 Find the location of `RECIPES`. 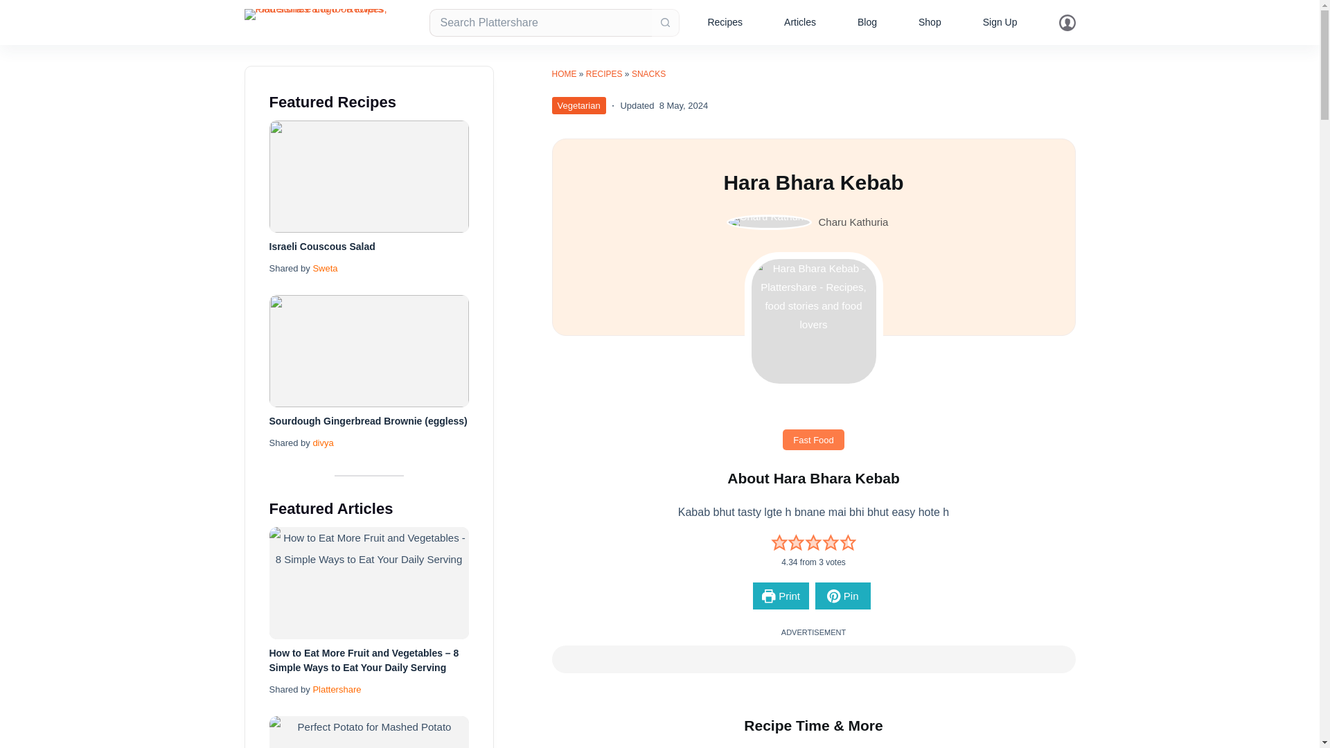

RECIPES is located at coordinates (604, 74).